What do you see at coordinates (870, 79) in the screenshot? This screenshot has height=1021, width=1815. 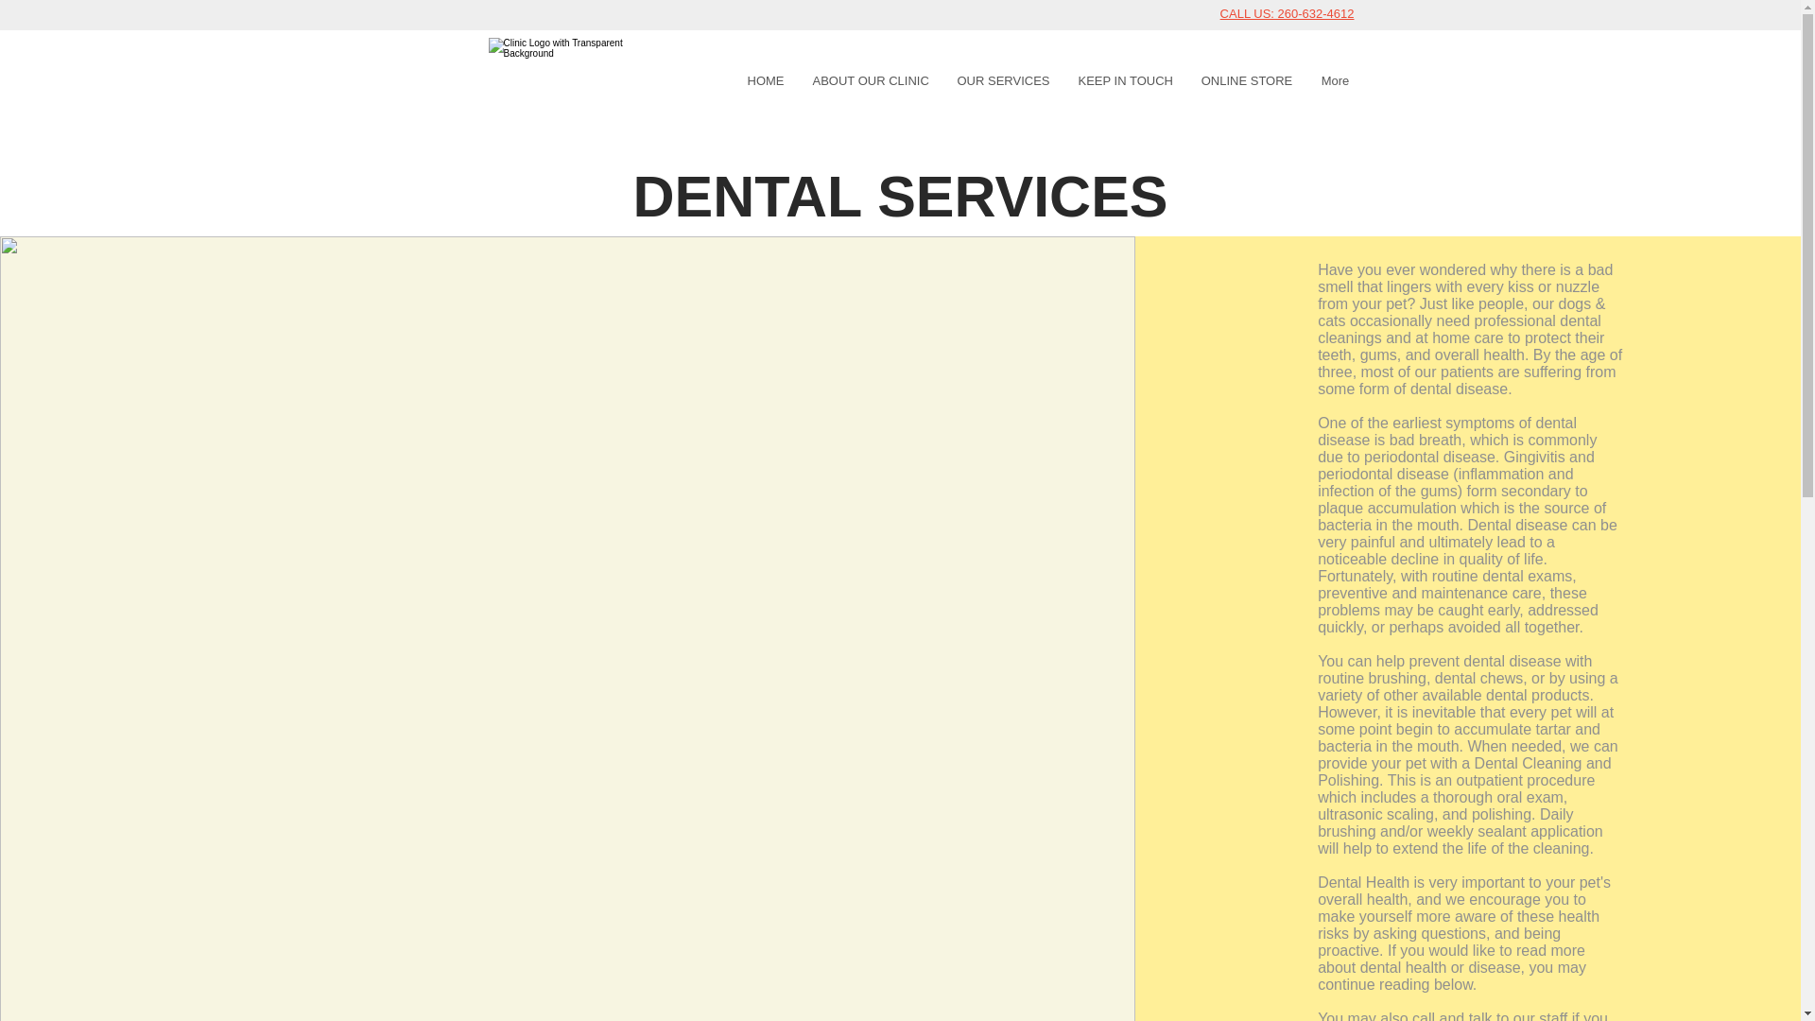 I see `ABOUT OUR CLINIC` at bounding box center [870, 79].